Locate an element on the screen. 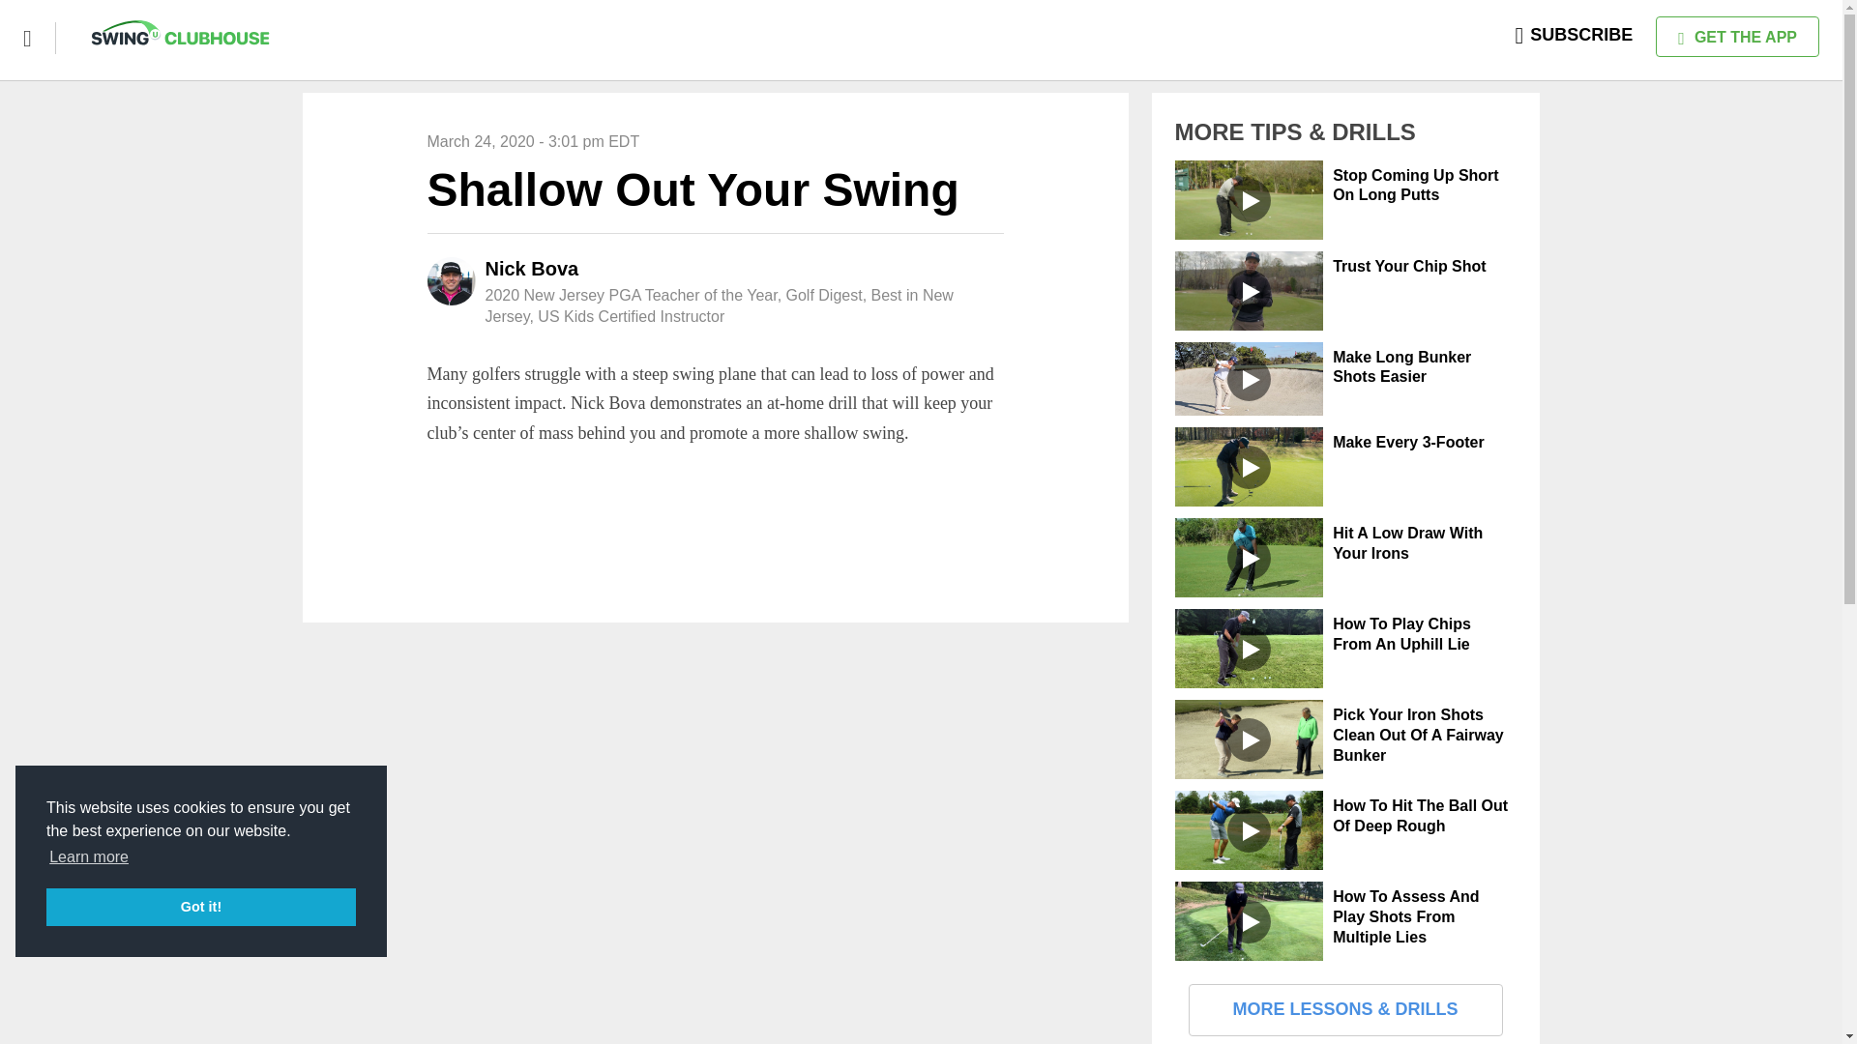 This screenshot has height=1044, width=1857. Make Every 3-Footer is located at coordinates (1408, 442).